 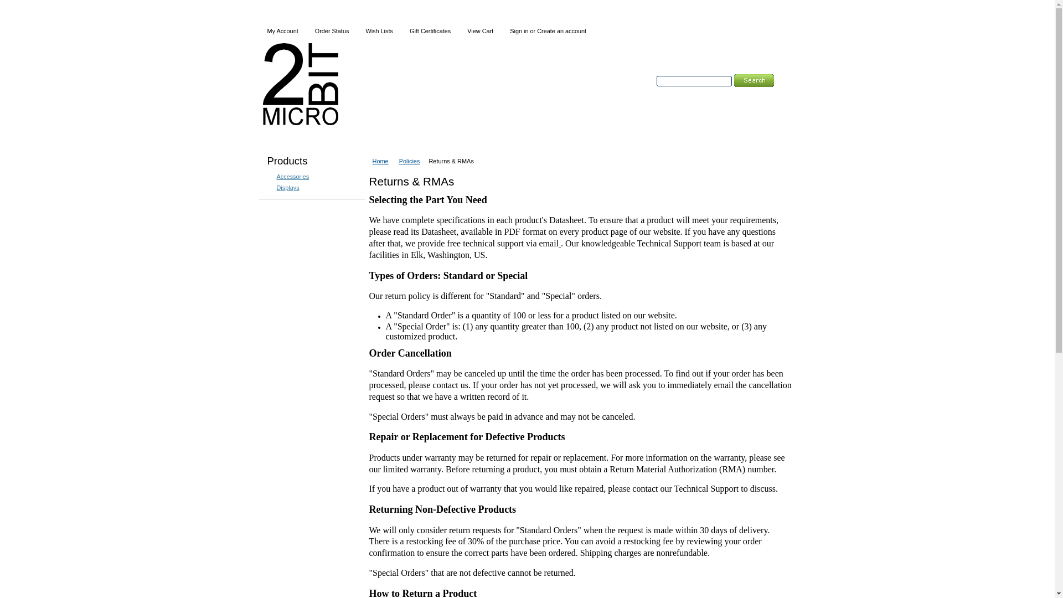 I want to click on Order Status, so click(x=332, y=31).